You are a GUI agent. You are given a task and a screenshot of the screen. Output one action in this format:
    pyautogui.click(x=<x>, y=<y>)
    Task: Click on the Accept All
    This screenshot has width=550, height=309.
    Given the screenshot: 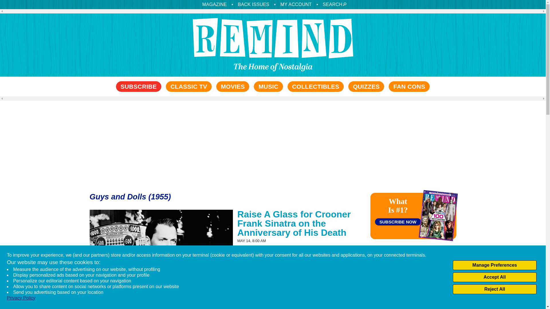 What is the action you would take?
    pyautogui.click(x=494, y=277)
    